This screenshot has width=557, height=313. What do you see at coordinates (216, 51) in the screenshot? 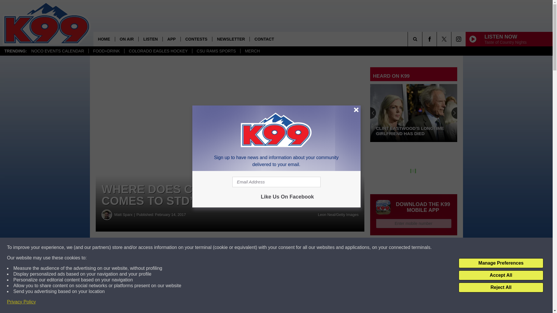
I see `CSU RAMS SPORTS` at bounding box center [216, 51].